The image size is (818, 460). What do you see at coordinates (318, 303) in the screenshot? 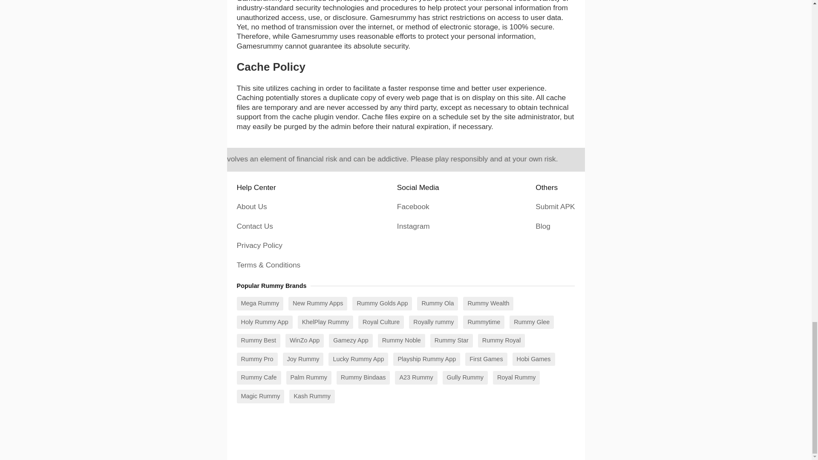
I see `New Rummy Apps` at bounding box center [318, 303].